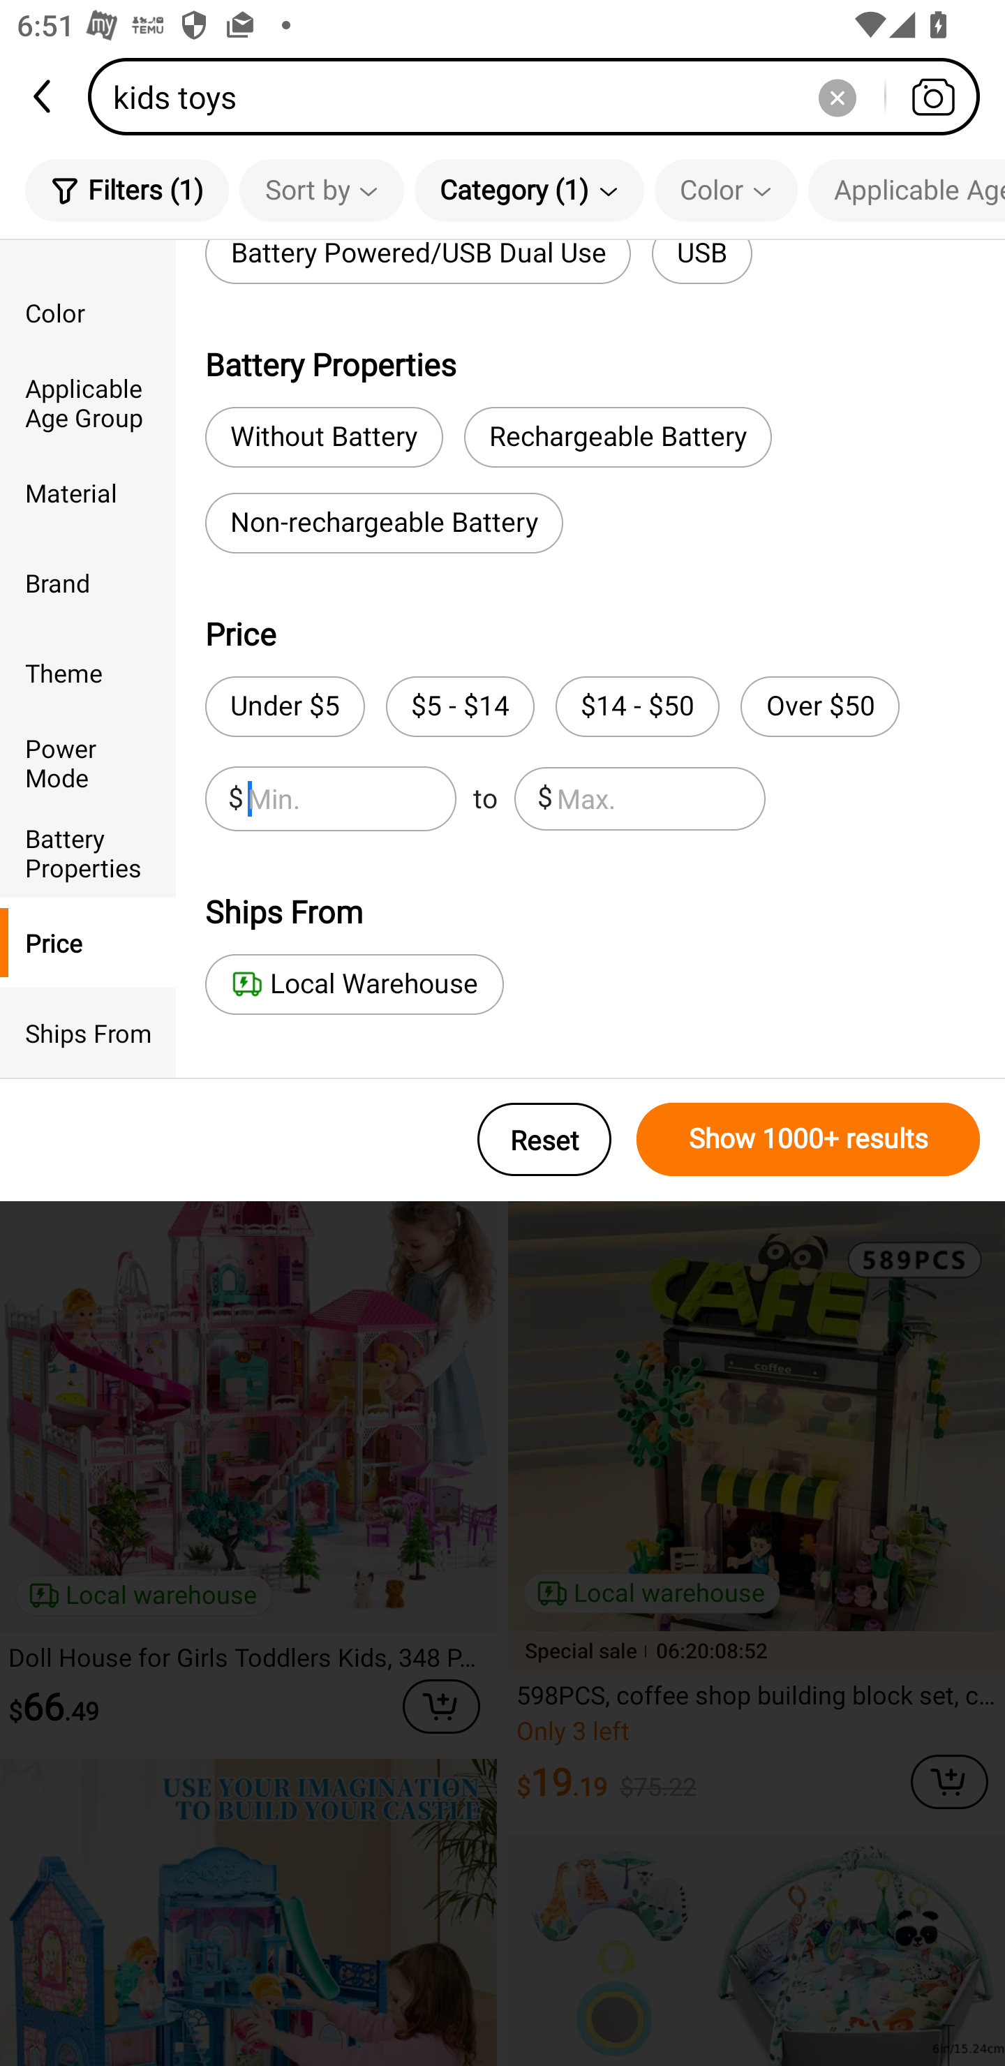  What do you see at coordinates (88, 762) in the screenshot?
I see `Power Mode` at bounding box center [88, 762].